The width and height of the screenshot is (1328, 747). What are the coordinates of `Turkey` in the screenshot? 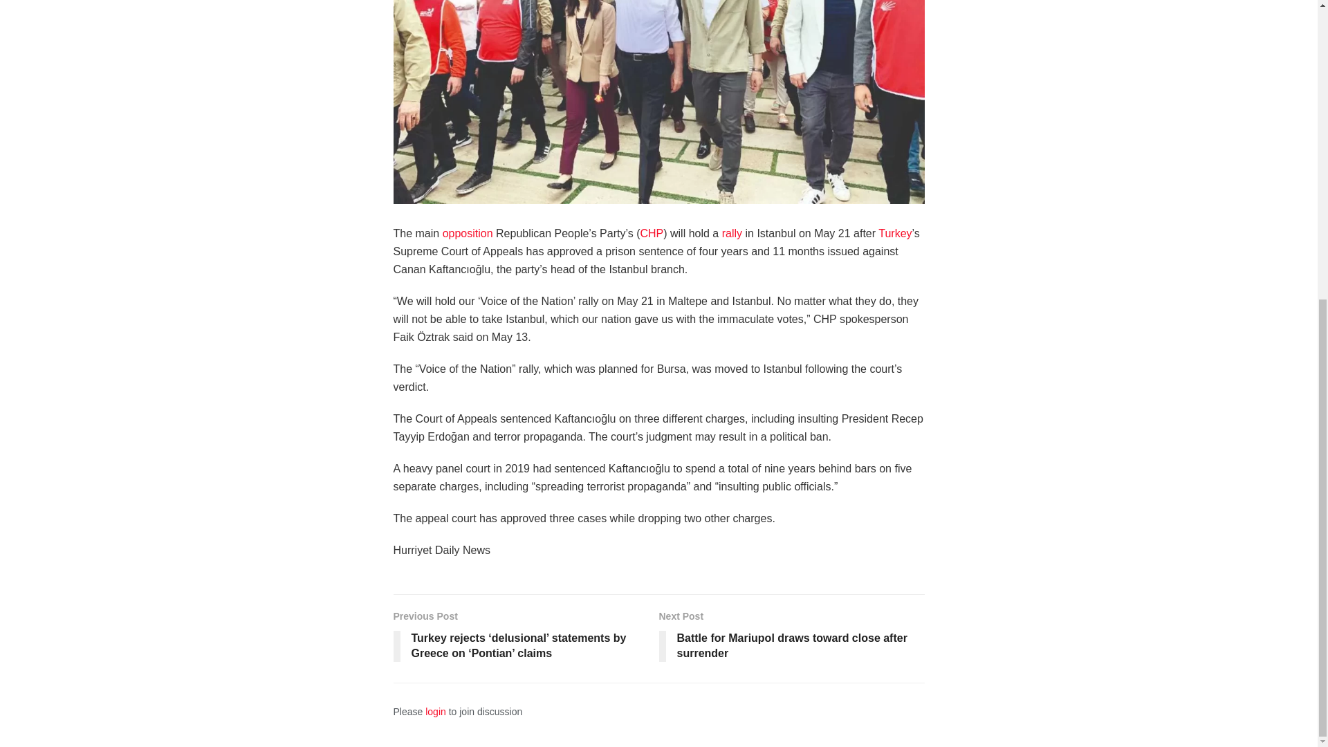 It's located at (894, 233).